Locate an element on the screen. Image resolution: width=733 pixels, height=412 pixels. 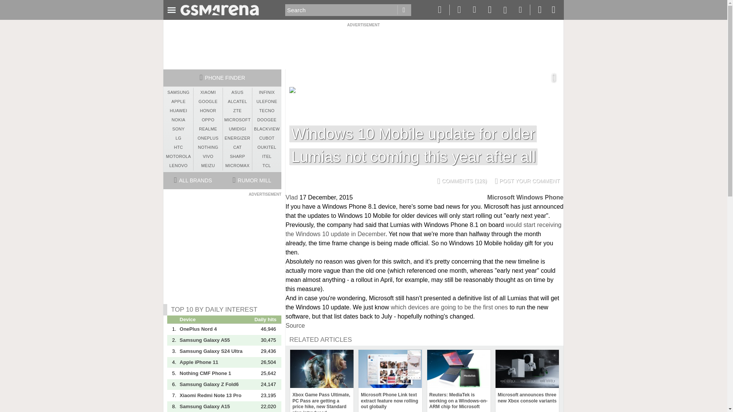
POST YOUR COMMENT is located at coordinates (527, 181).